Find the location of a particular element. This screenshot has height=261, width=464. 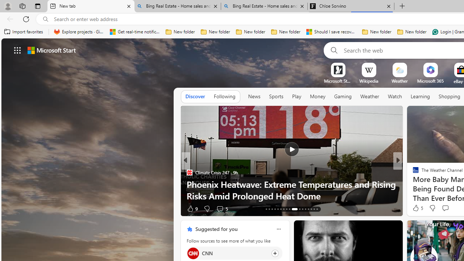

CNN is located at coordinates (193, 253).